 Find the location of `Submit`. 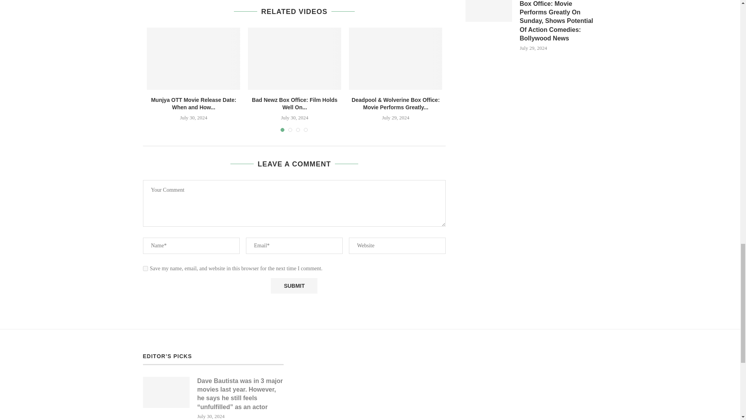

Submit is located at coordinates (294, 285).